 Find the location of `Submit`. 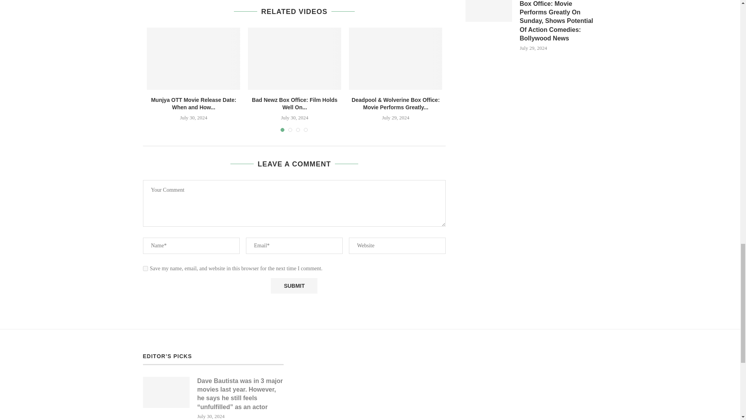

Submit is located at coordinates (294, 285).